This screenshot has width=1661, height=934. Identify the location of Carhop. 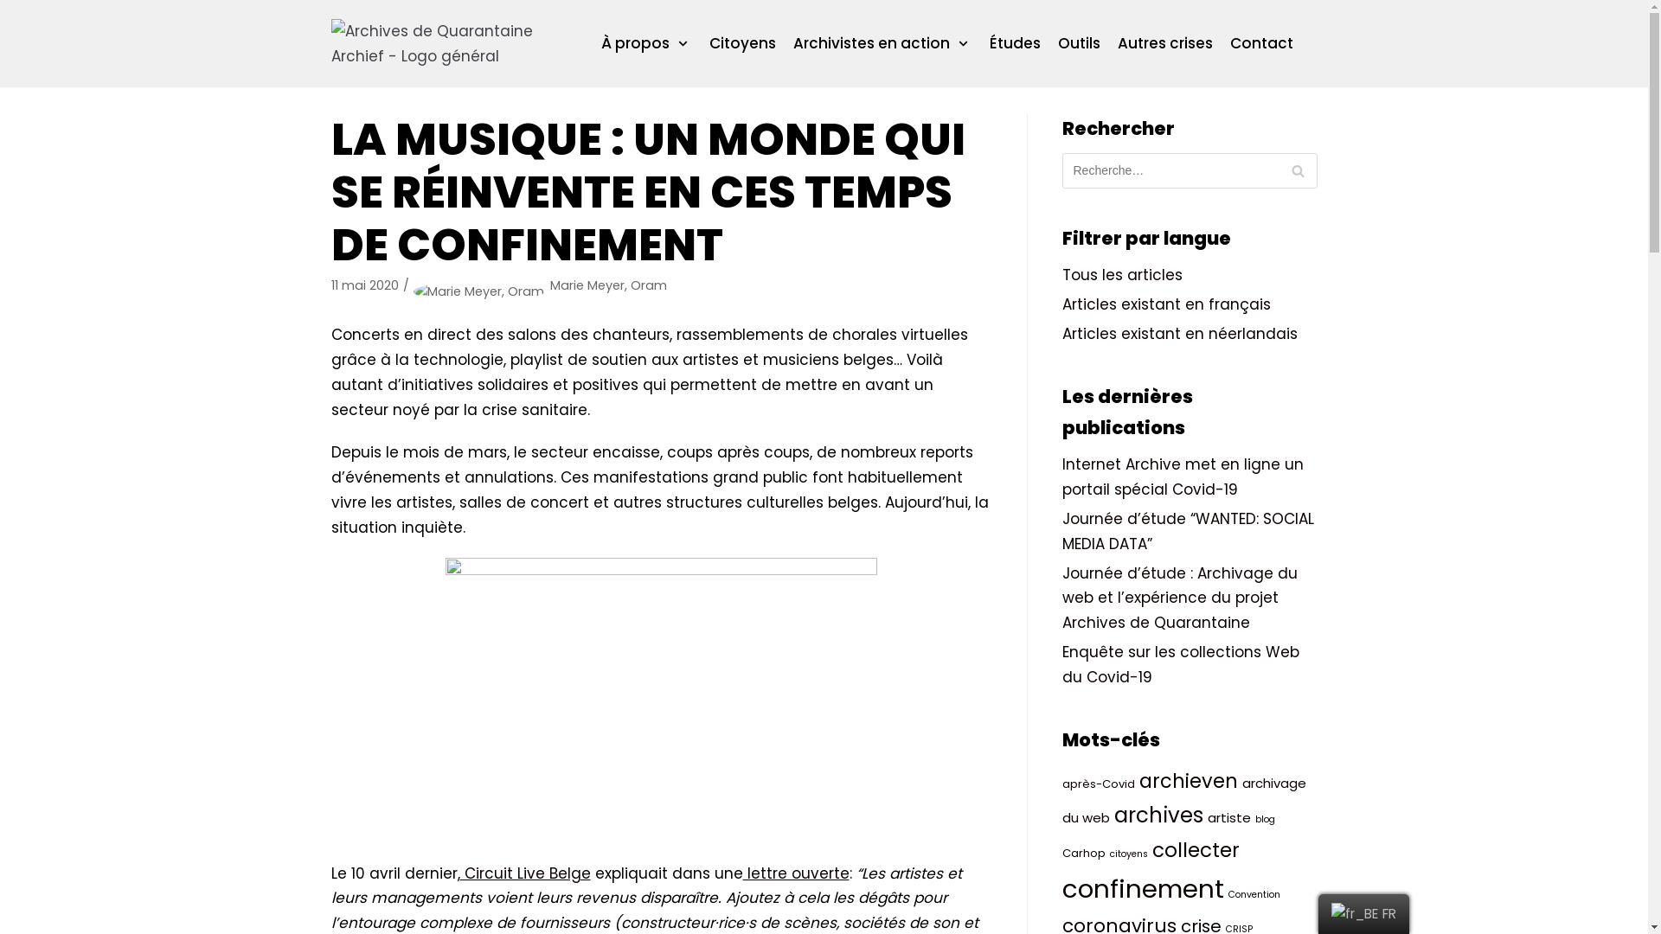
(1084, 853).